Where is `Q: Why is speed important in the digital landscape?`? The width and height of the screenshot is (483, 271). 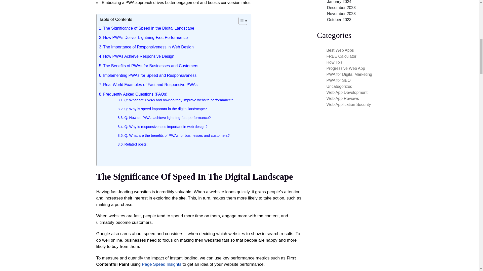
Q: Why is speed important in the digital landscape? is located at coordinates (163, 109).